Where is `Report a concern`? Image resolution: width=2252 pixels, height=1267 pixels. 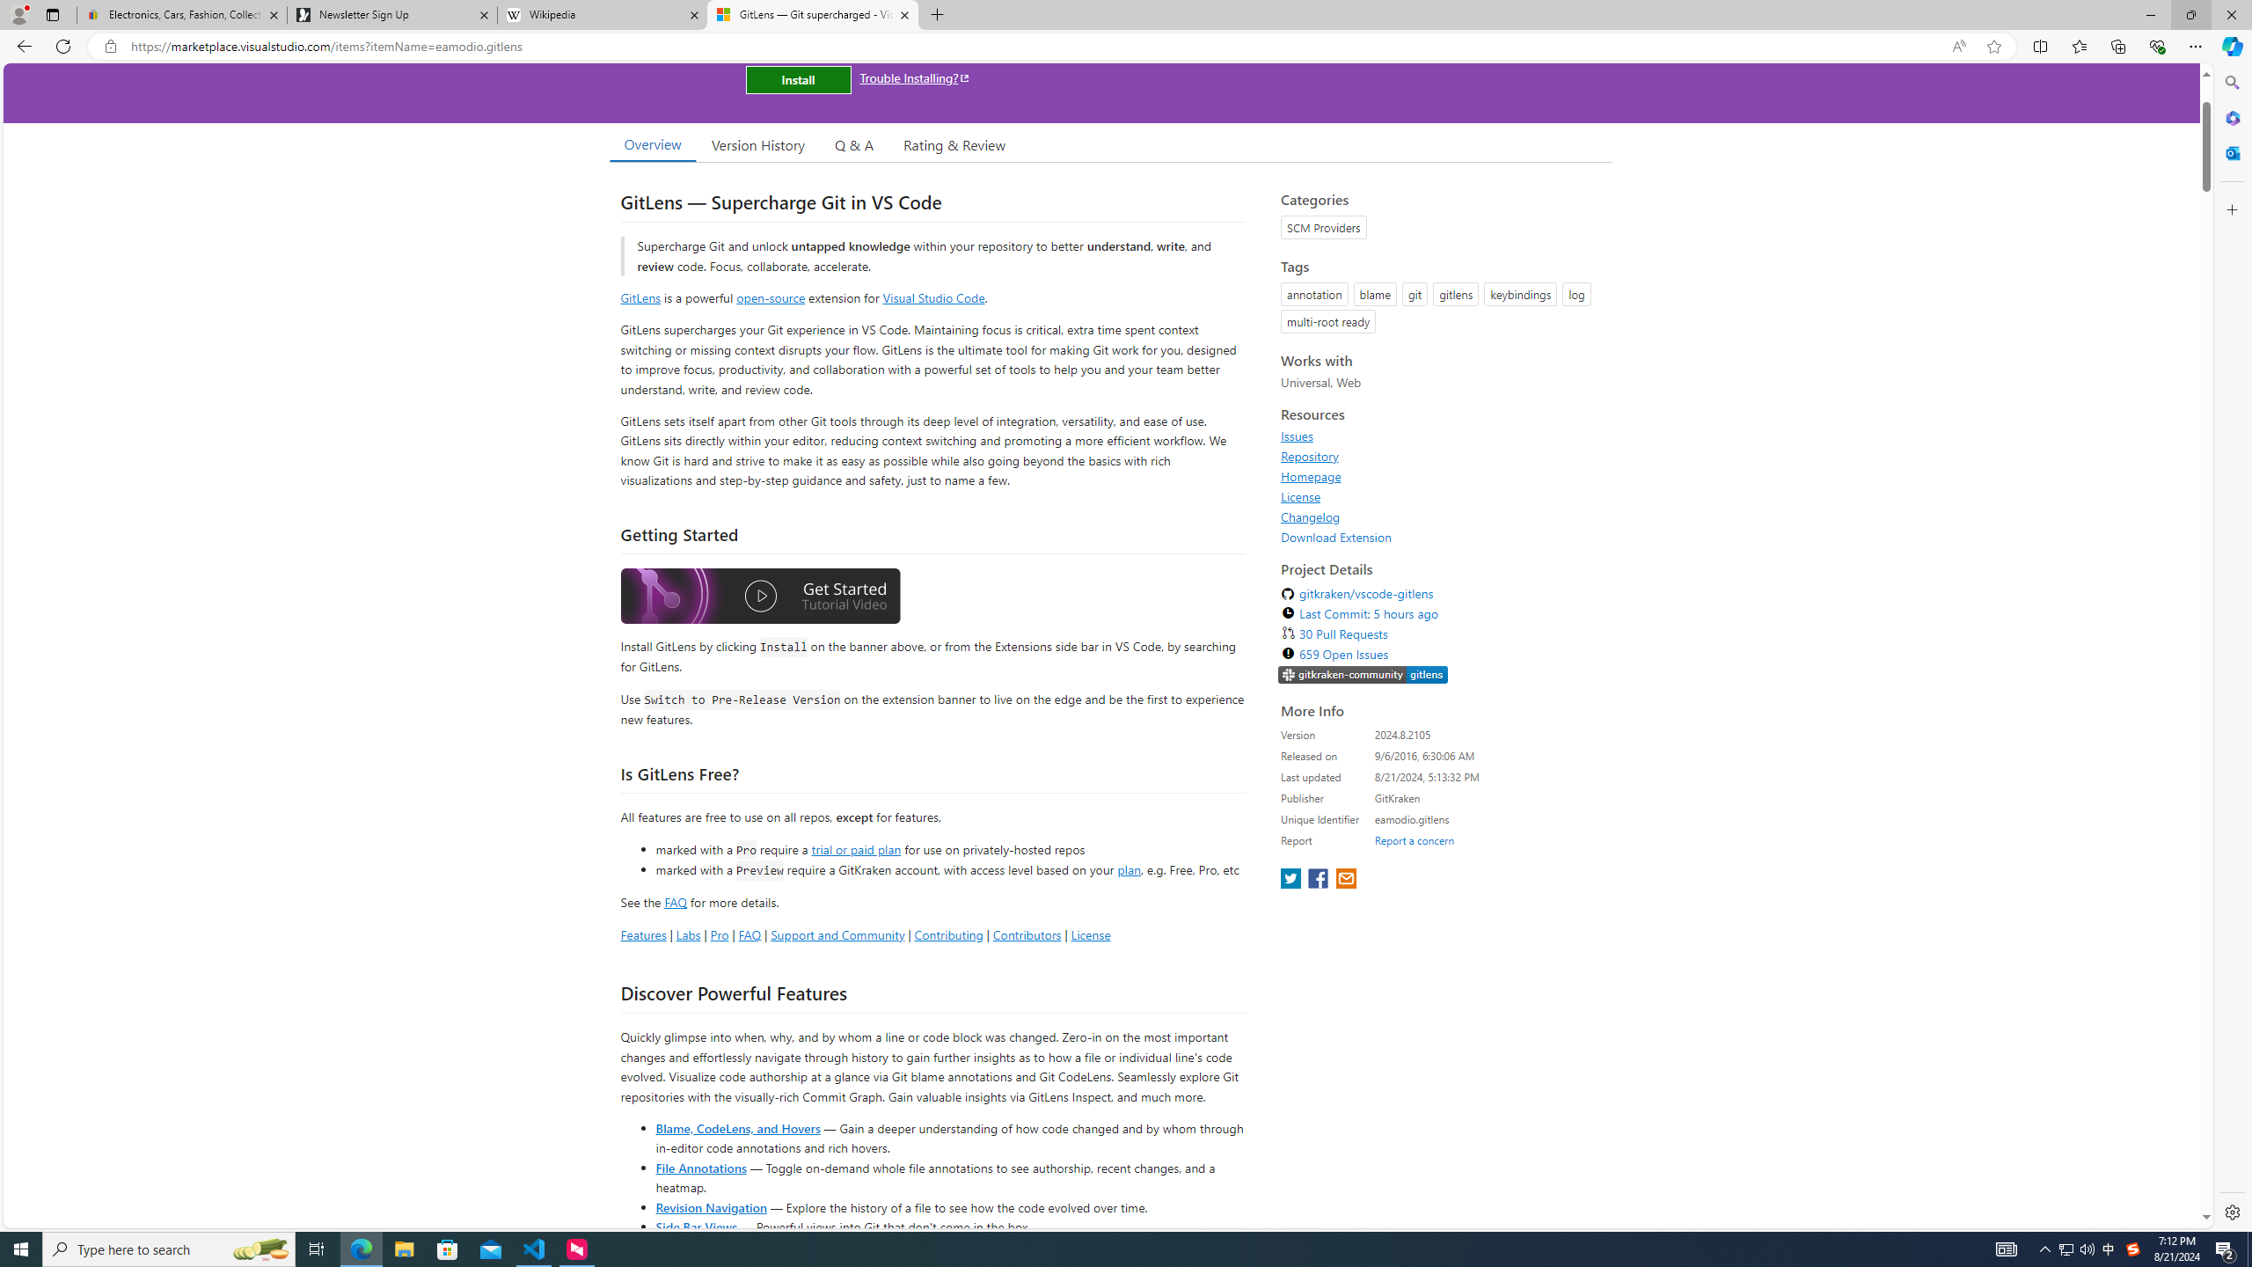
Report a concern is located at coordinates (1414, 840).